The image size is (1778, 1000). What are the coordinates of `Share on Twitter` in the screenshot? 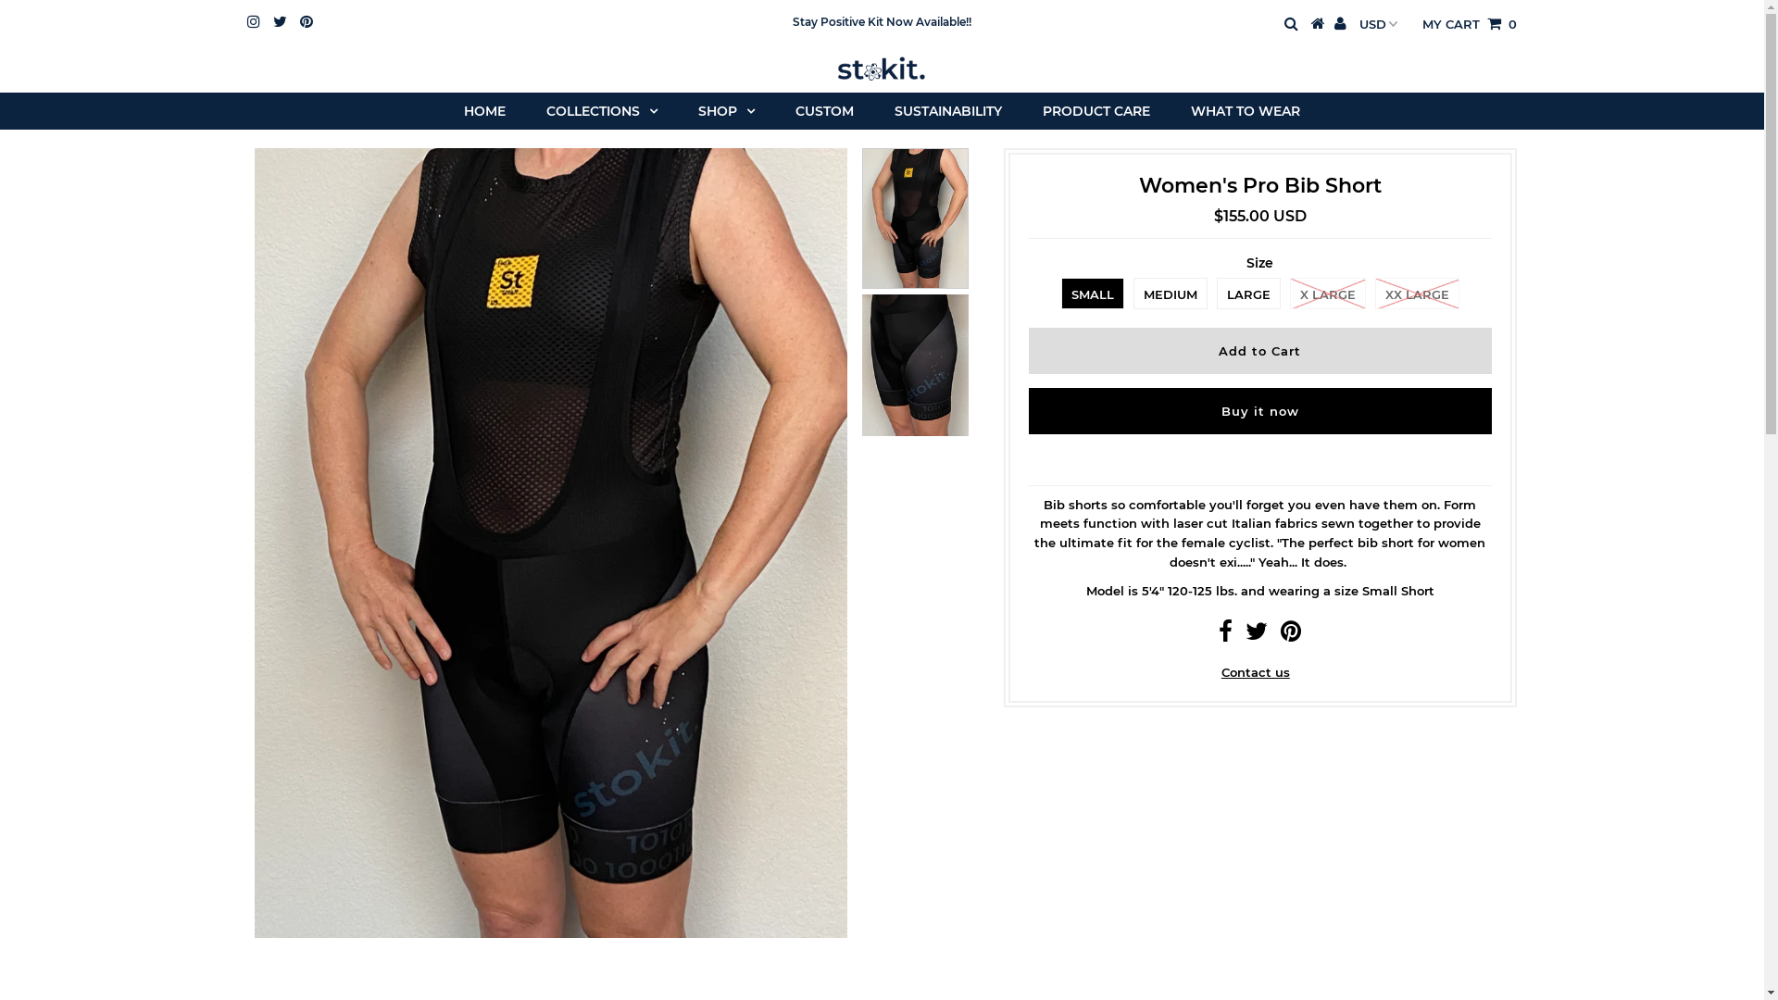 It's located at (1257, 635).